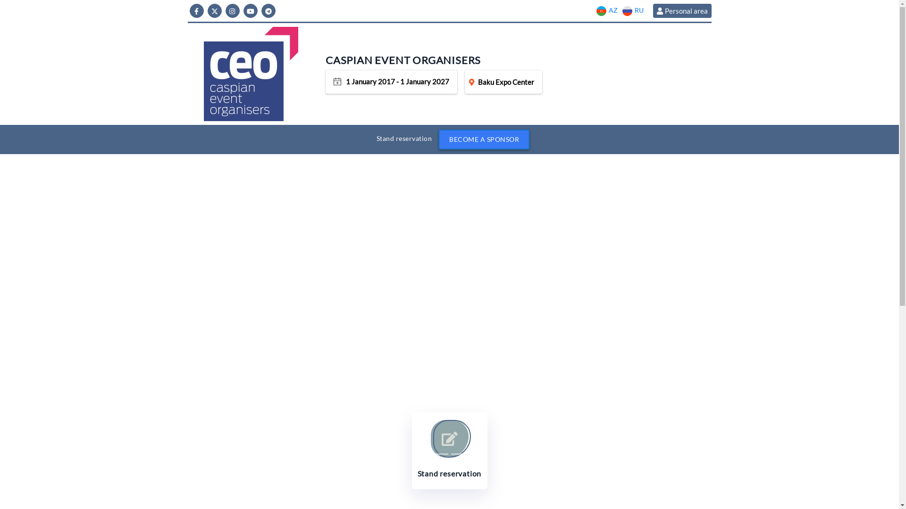 The height and width of the screenshot is (509, 906). Describe the element at coordinates (607, 10) in the screenshot. I see `AZ` at that location.